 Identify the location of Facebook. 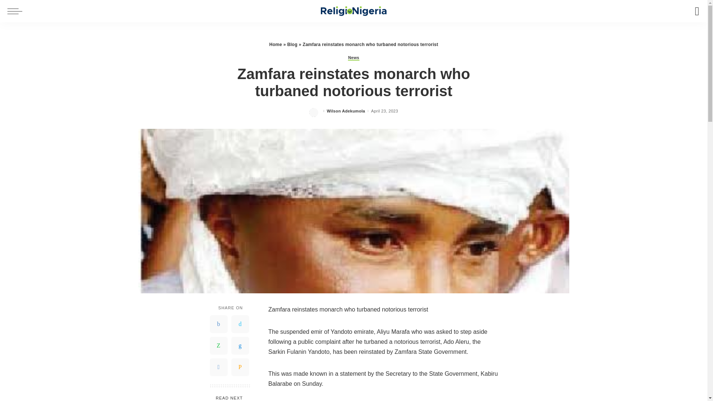
(218, 324).